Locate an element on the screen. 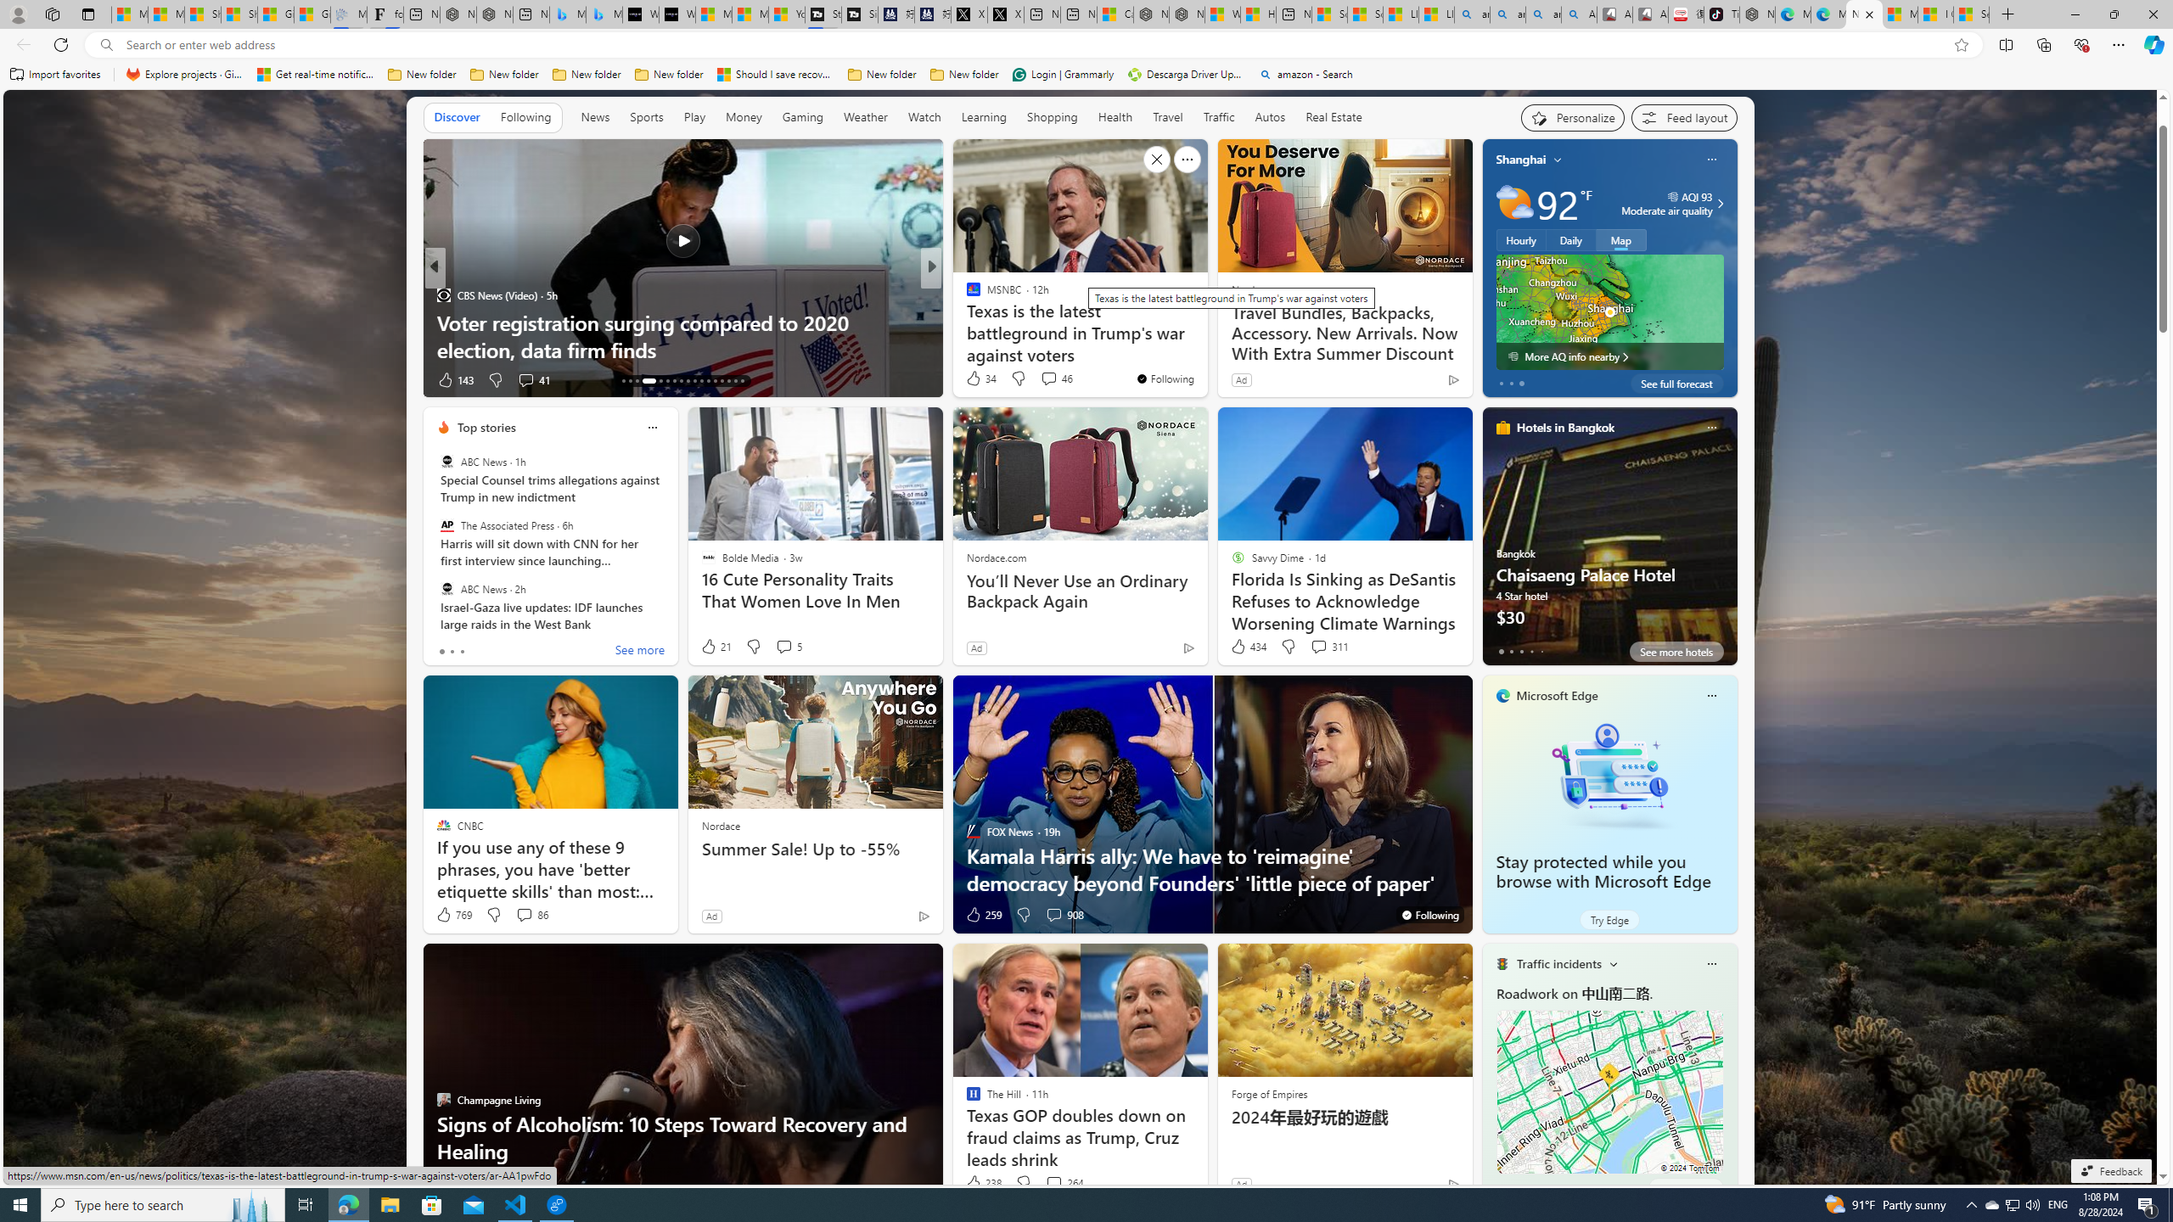 The image size is (2173, 1222). AutomationID: tab-39 is located at coordinates (722, 381).